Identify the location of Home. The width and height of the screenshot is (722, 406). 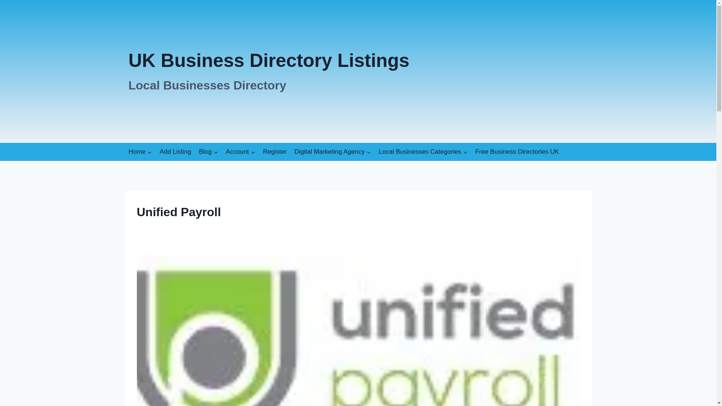
(268, 71).